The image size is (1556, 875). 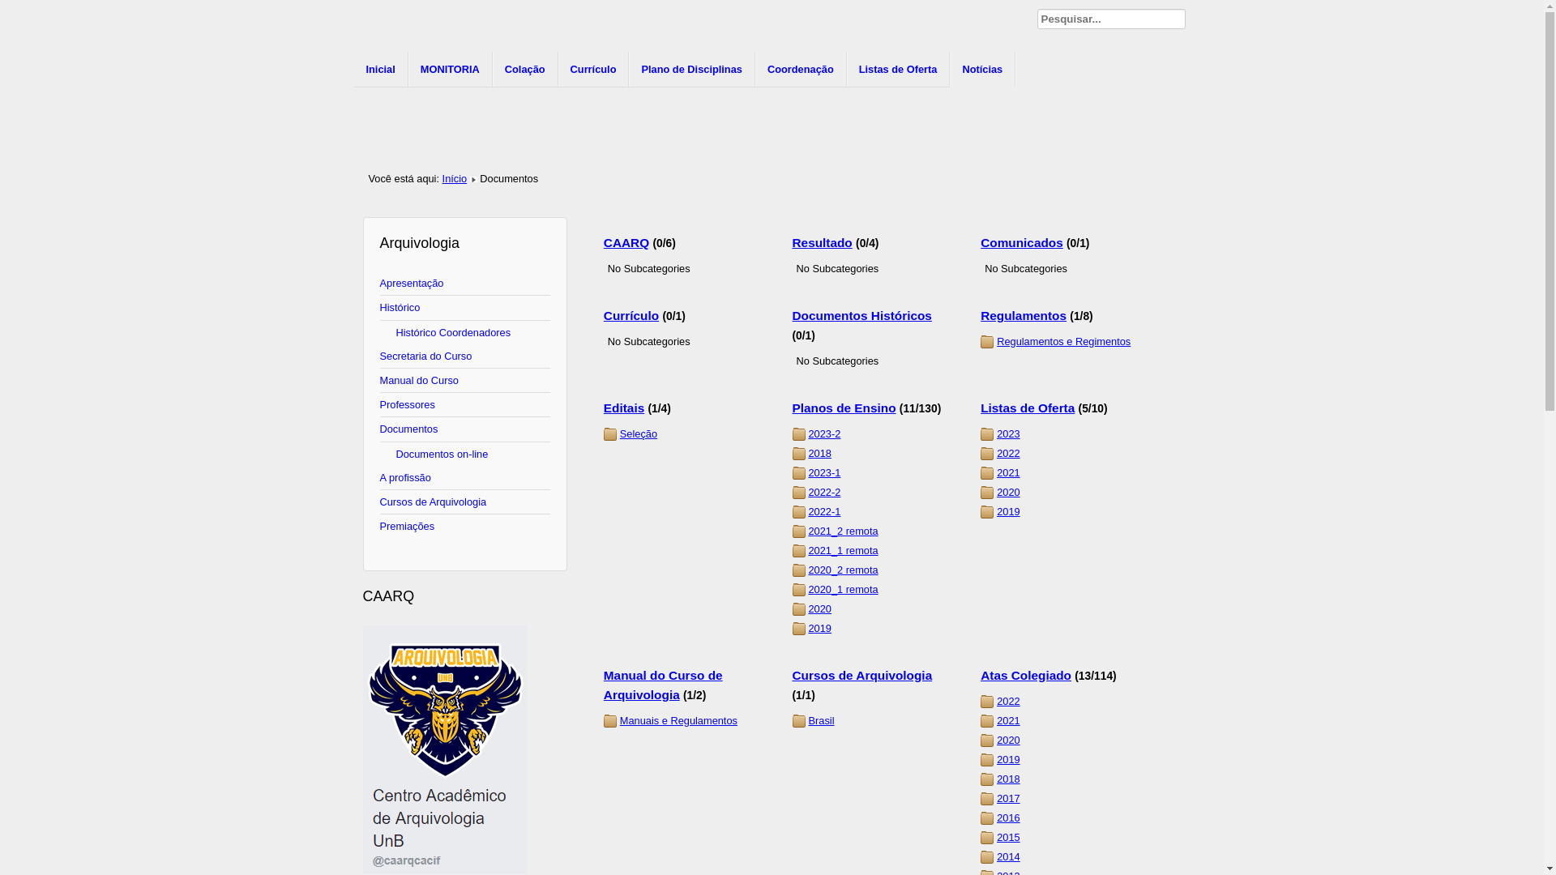 I want to click on Cursos de Arquivologia, so click(x=465, y=502).